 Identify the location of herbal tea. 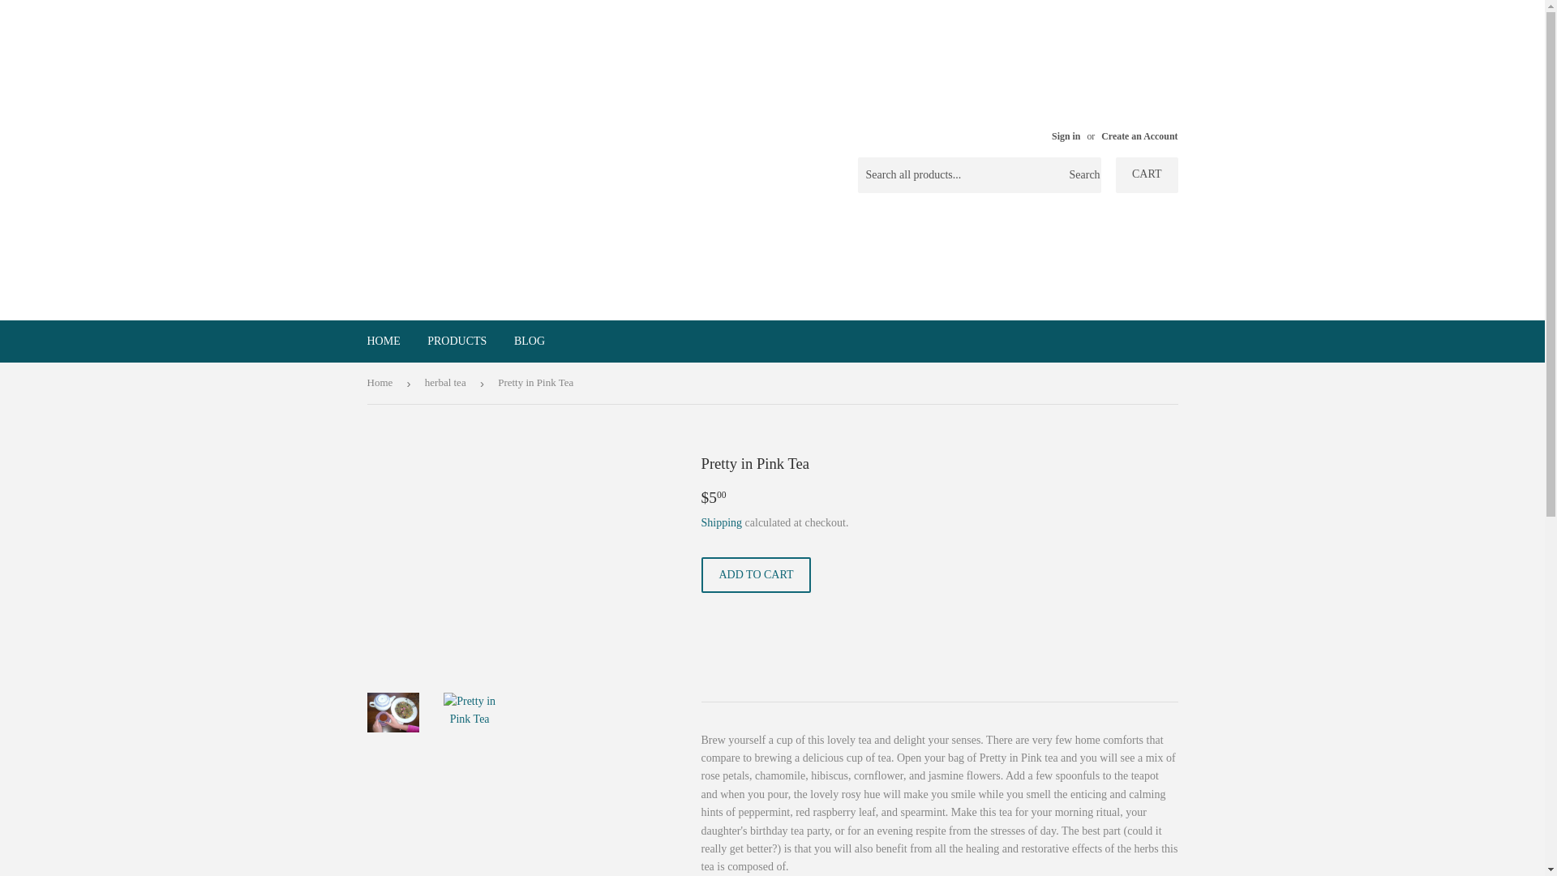
(448, 383).